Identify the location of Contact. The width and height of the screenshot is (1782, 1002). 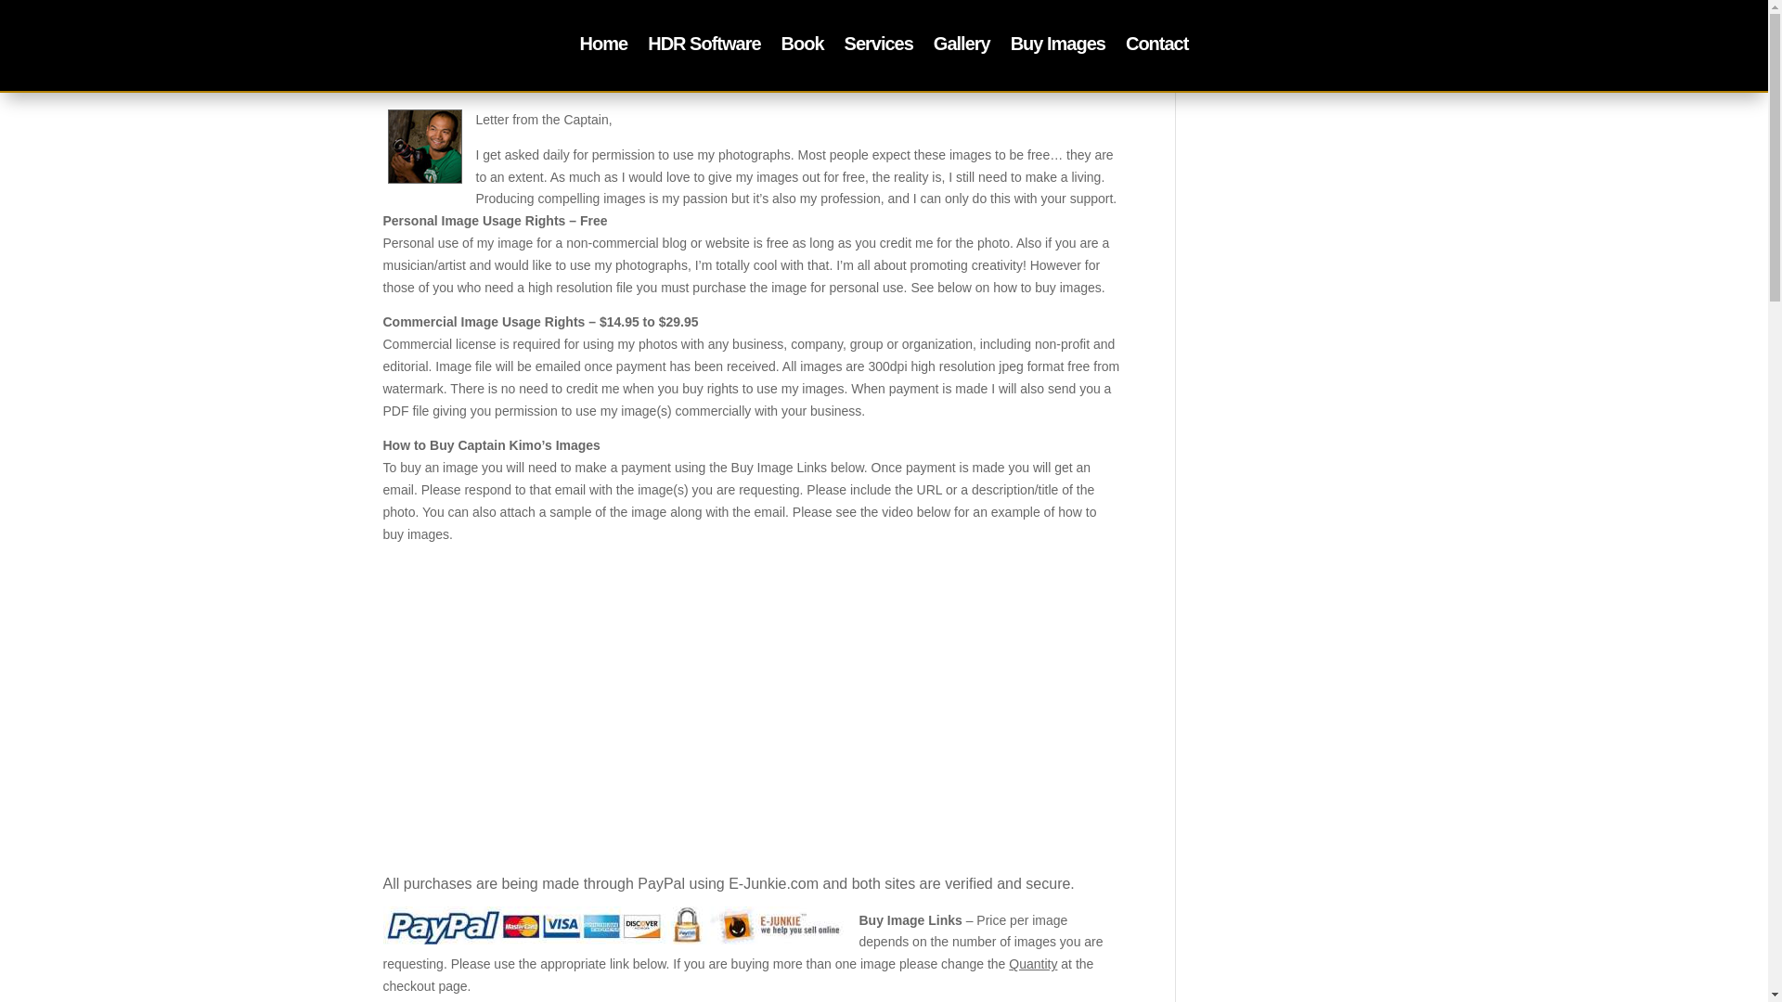
(1156, 46).